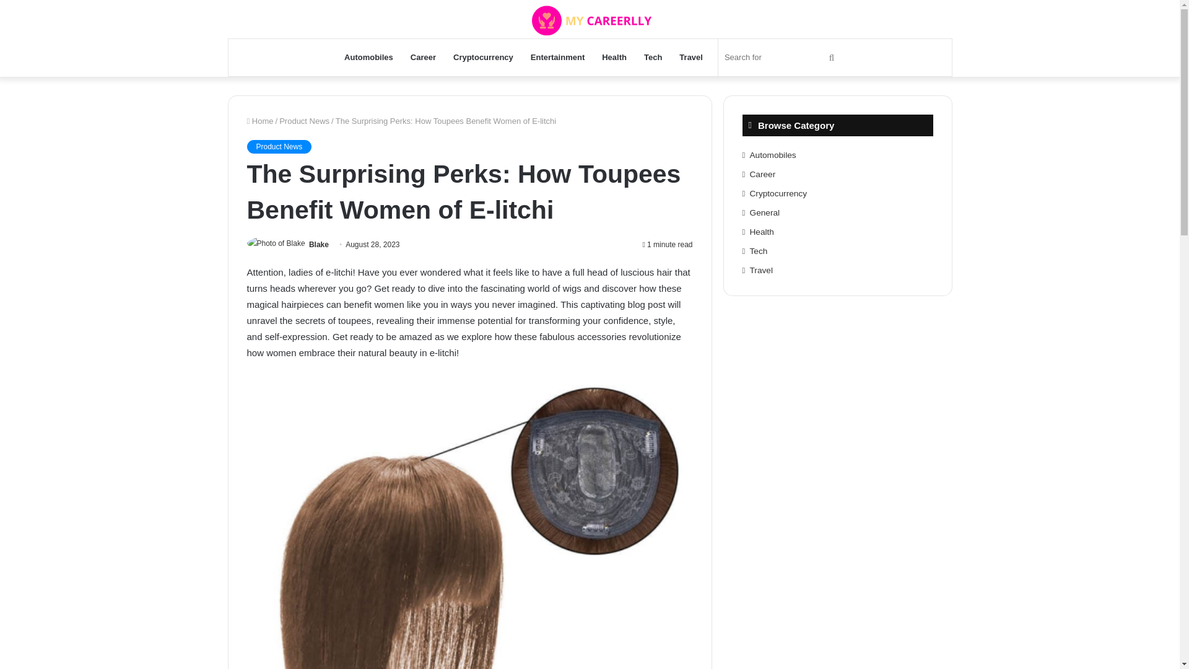  I want to click on Automobiles, so click(773, 155).